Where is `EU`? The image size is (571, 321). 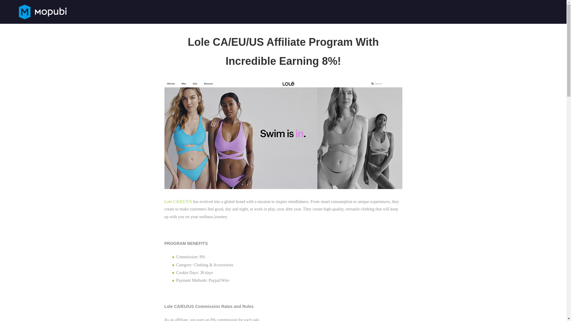 EU is located at coordinates (183, 202).